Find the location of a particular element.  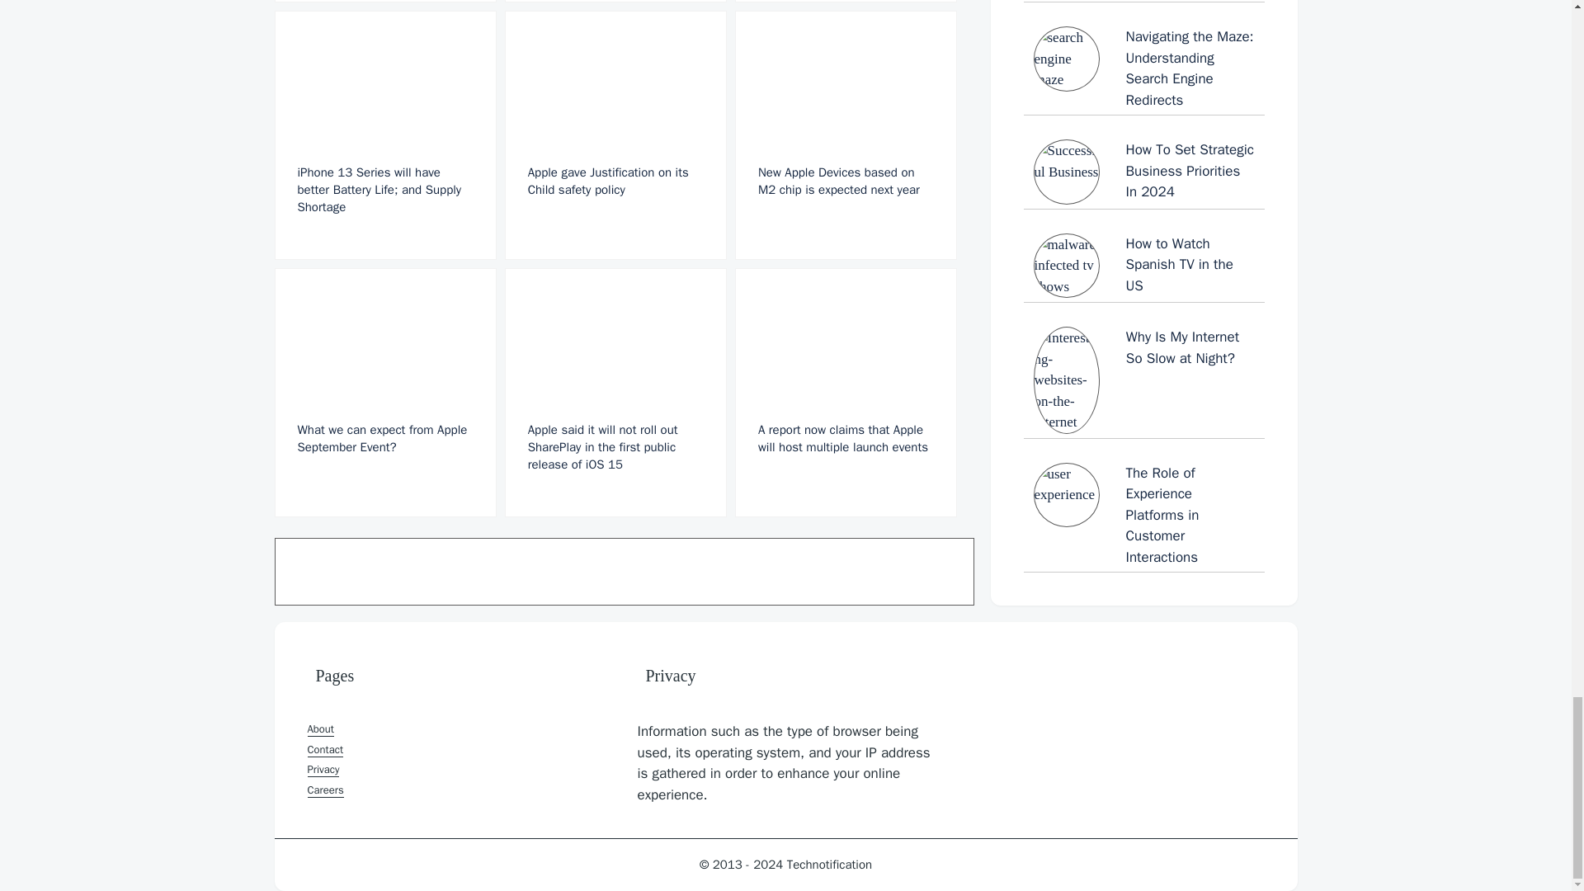

Apple to add more companies to its iPhone 13 supply chain is located at coordinates (615, 2).